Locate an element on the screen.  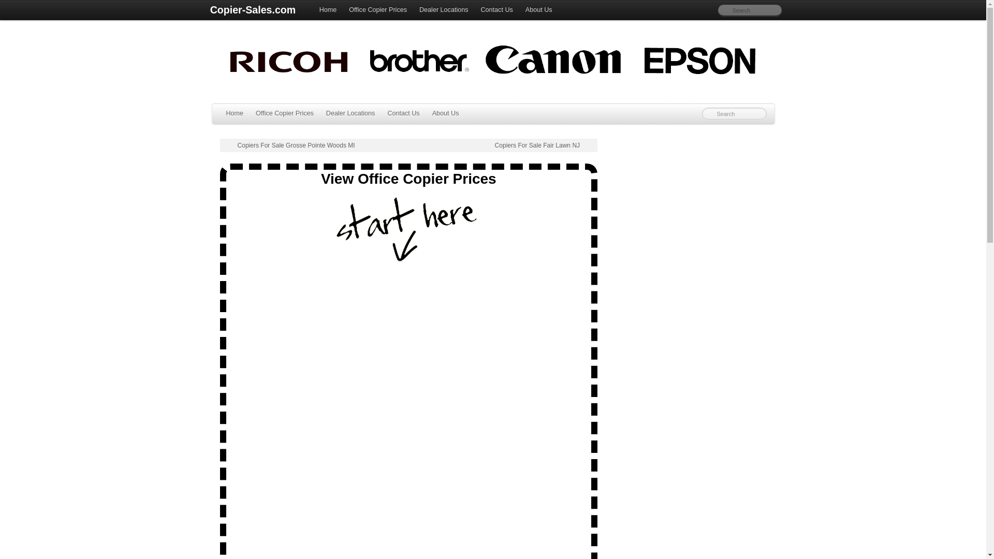
Contact Us is located at coordinates (403, 113).